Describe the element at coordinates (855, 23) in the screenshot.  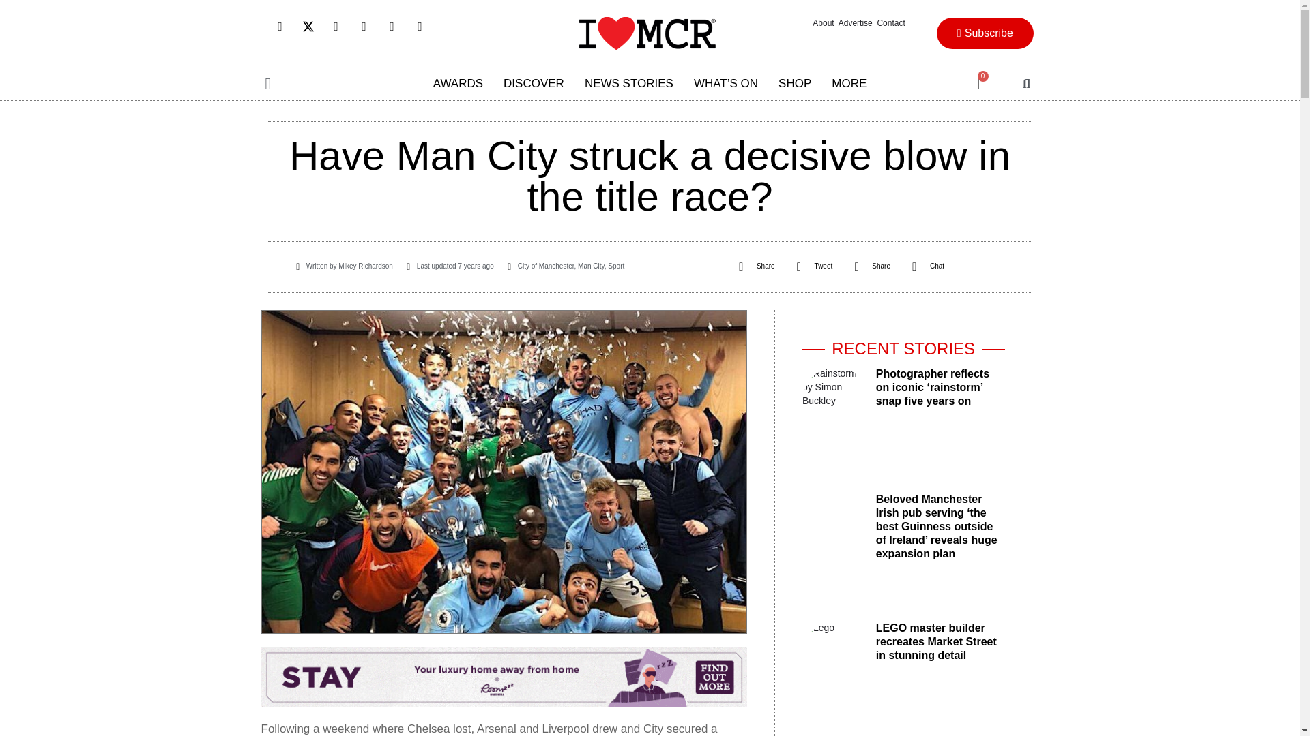
I see `Advertise` at that location.